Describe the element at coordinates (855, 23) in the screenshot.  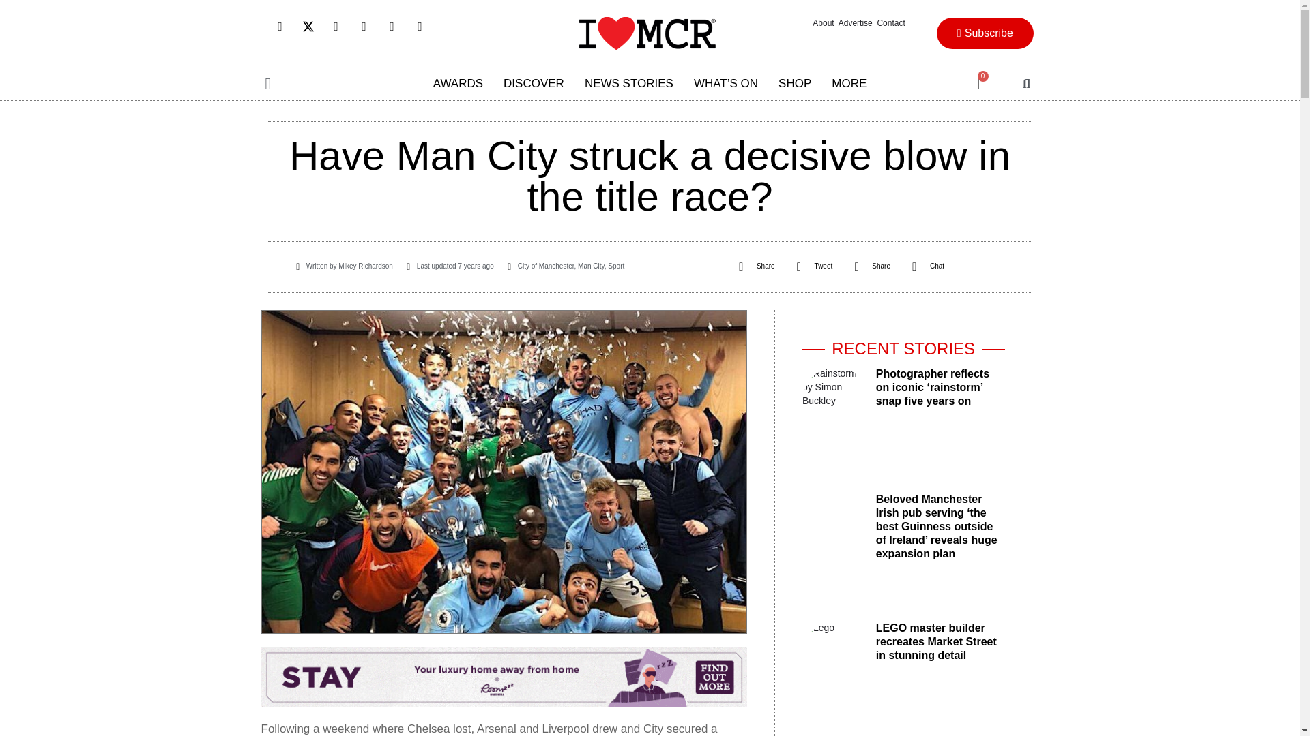
I see `Advertise` at that location.